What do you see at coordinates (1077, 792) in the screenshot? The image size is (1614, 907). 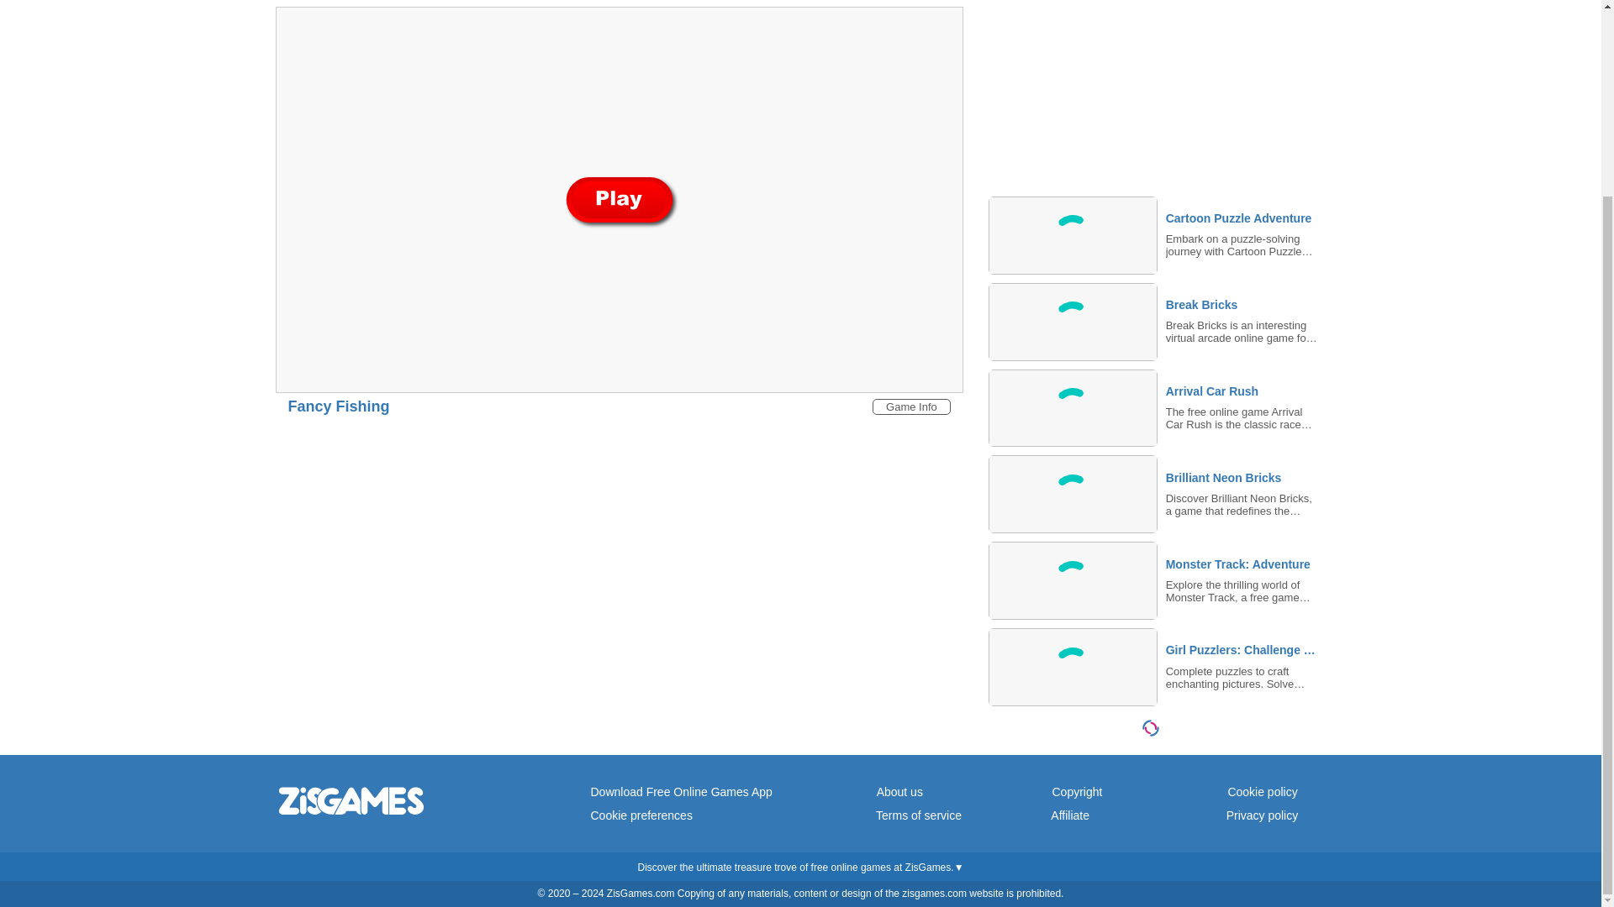 I see `Copyright` at bounding box center [1077, 792].